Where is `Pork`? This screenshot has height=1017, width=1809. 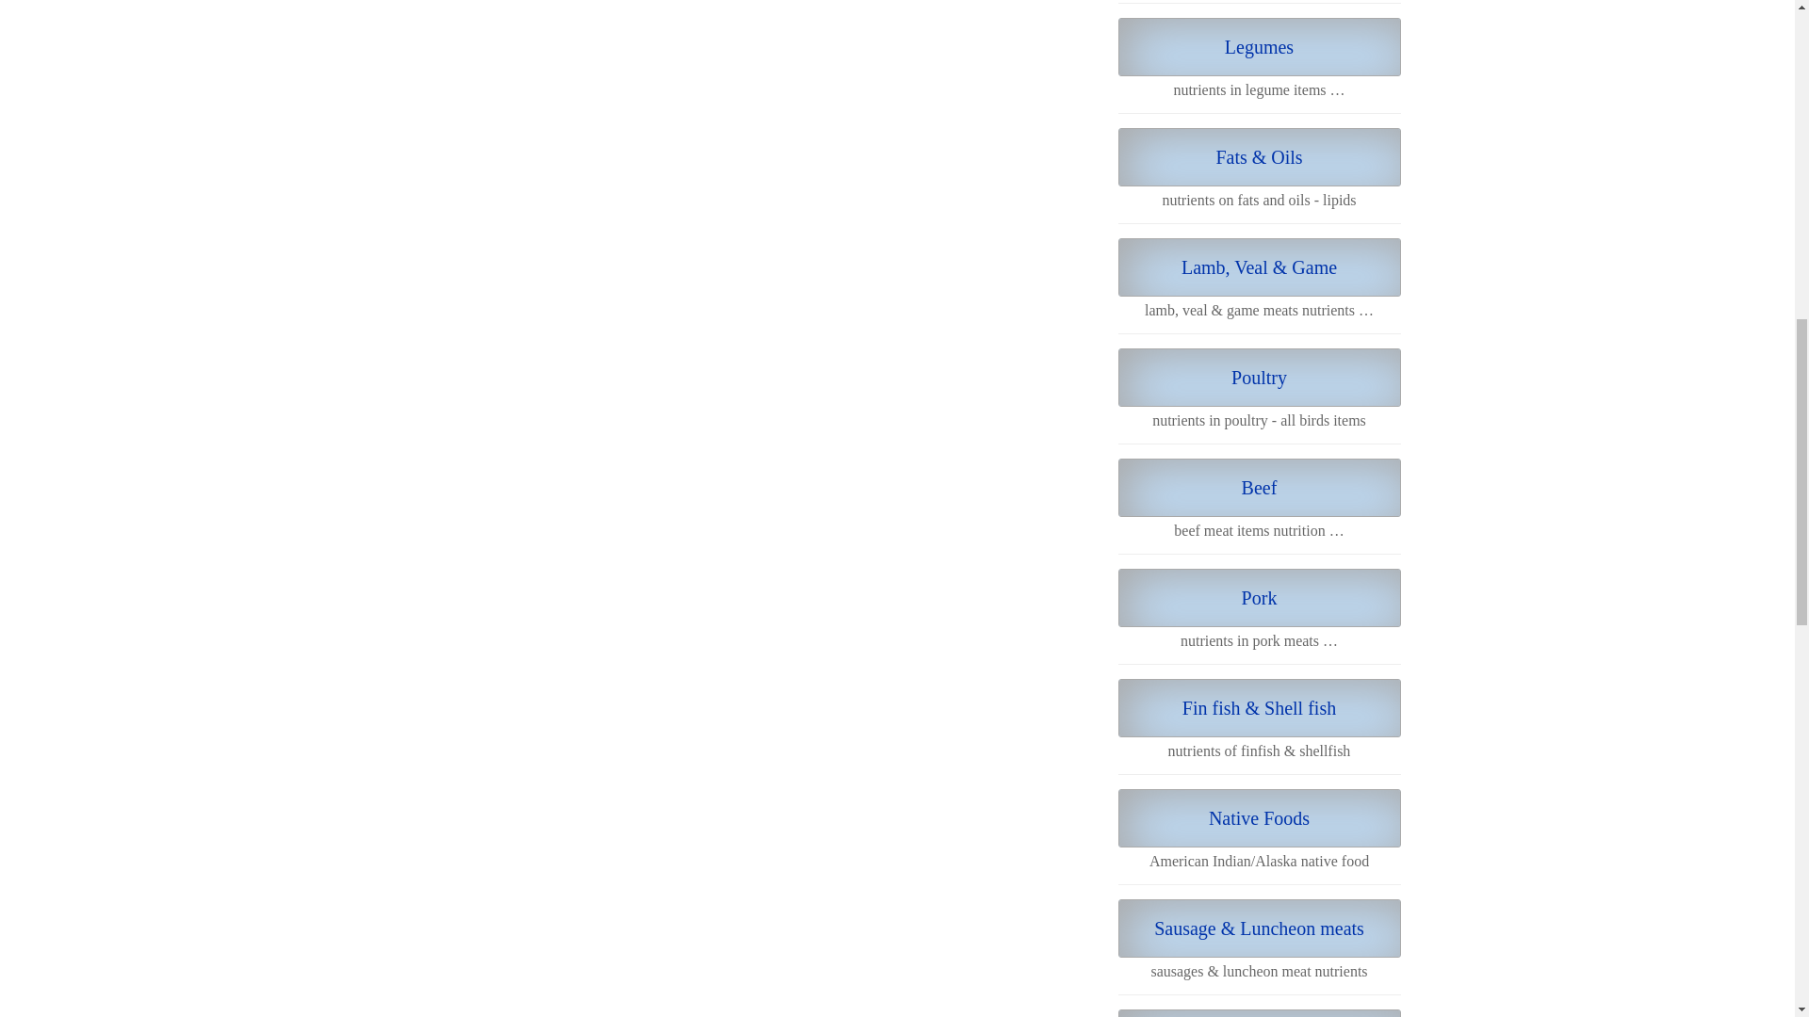 Pork is located at coordinates (1259, 597).